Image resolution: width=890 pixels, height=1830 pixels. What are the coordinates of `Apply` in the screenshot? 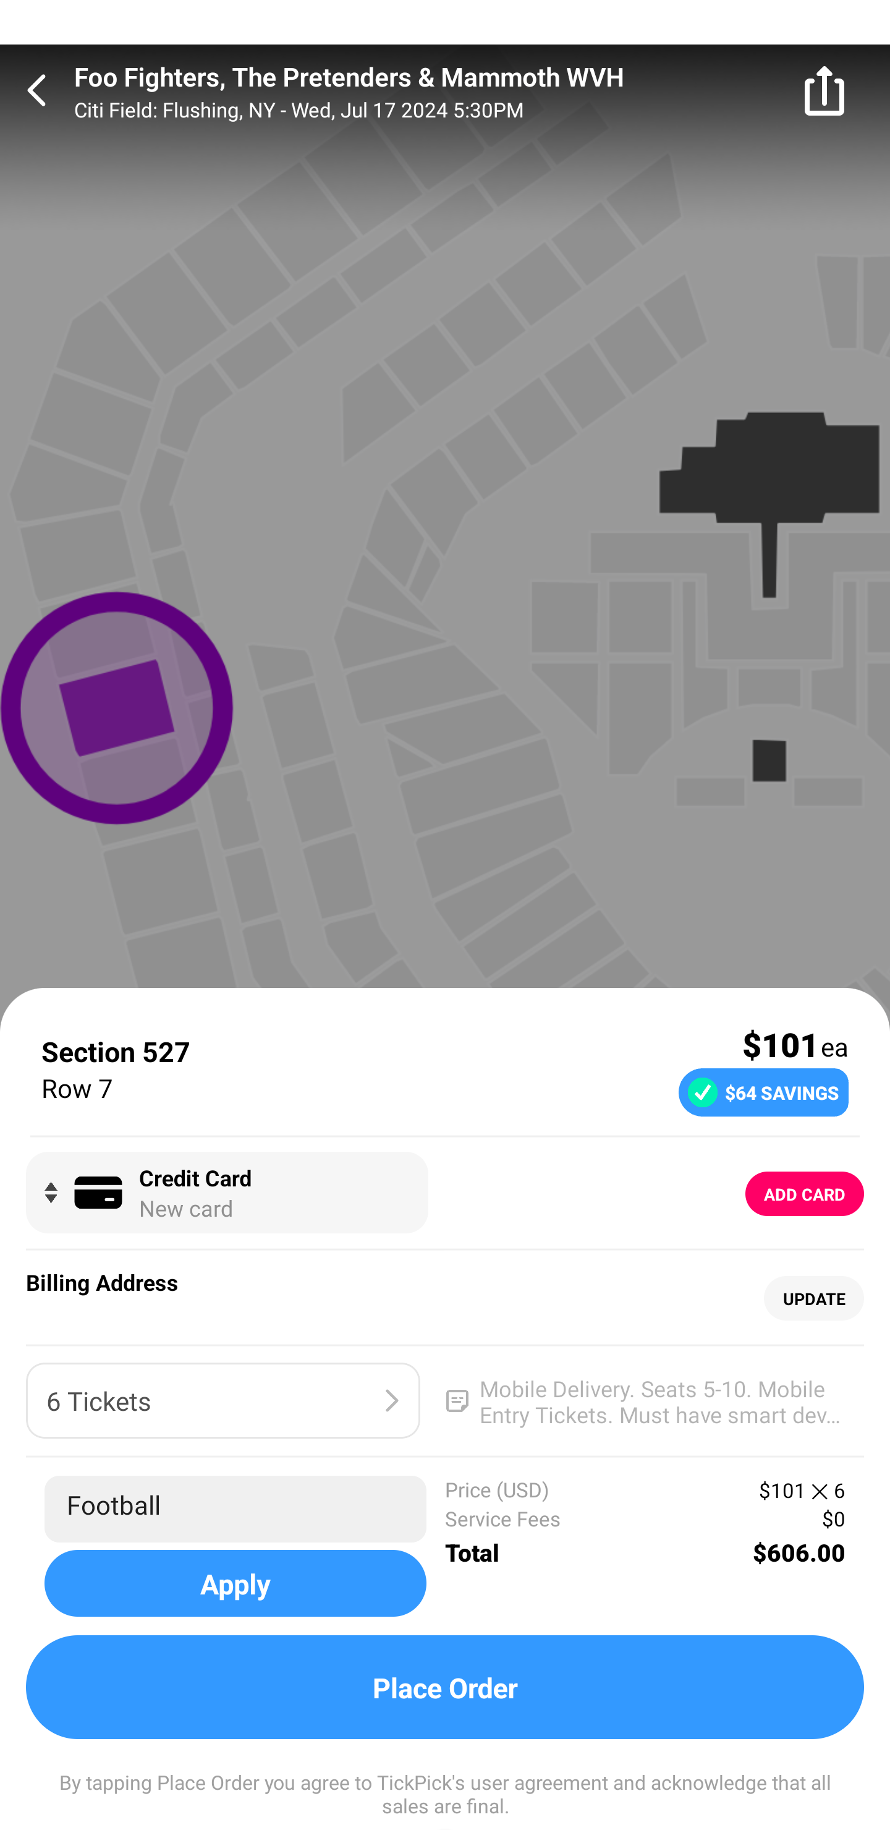 It's located at (235, 1583).